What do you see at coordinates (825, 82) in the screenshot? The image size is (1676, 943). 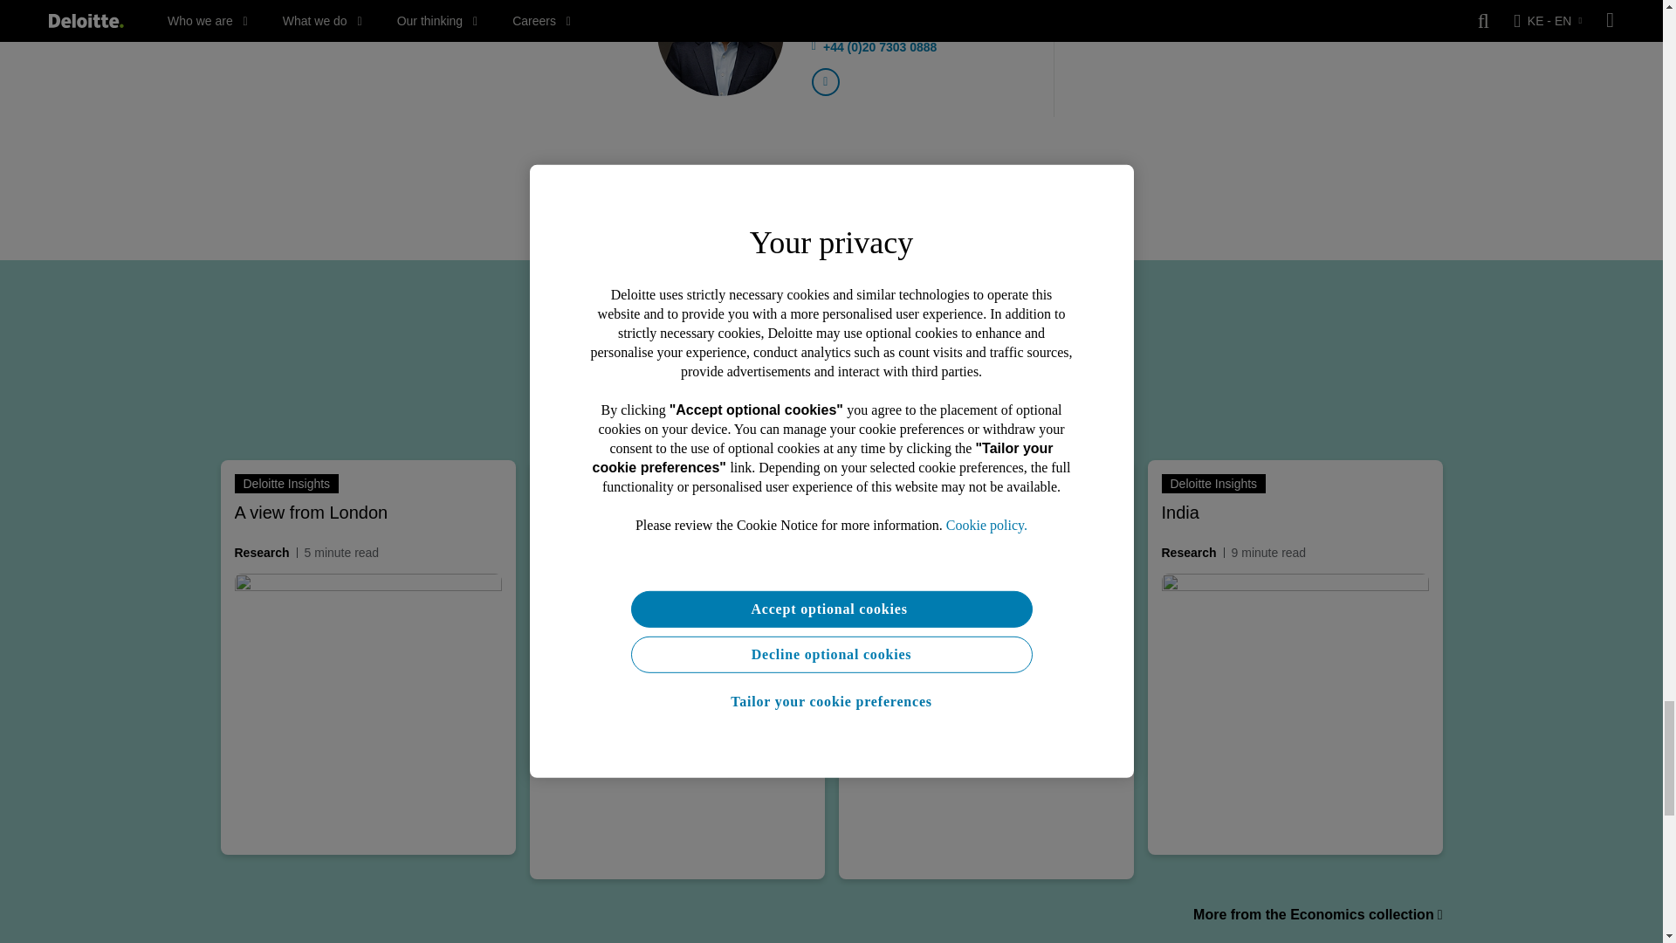 I see `connect via linkedin` at bounding box center [825, 82].